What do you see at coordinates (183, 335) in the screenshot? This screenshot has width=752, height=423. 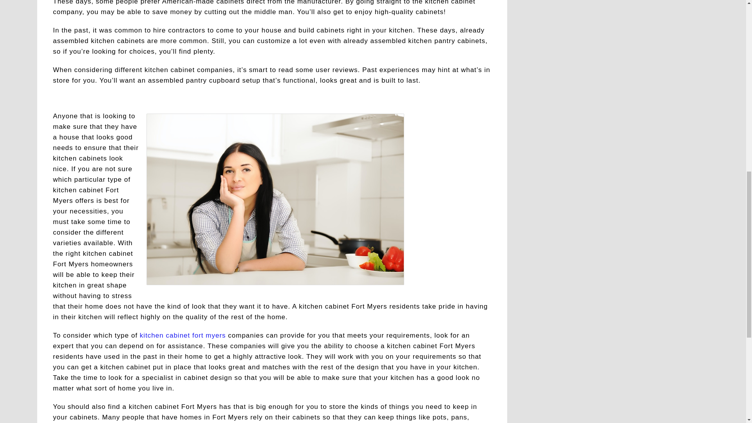 I see `kitchen cabinet fort myers` at bounding box center [183, 335].